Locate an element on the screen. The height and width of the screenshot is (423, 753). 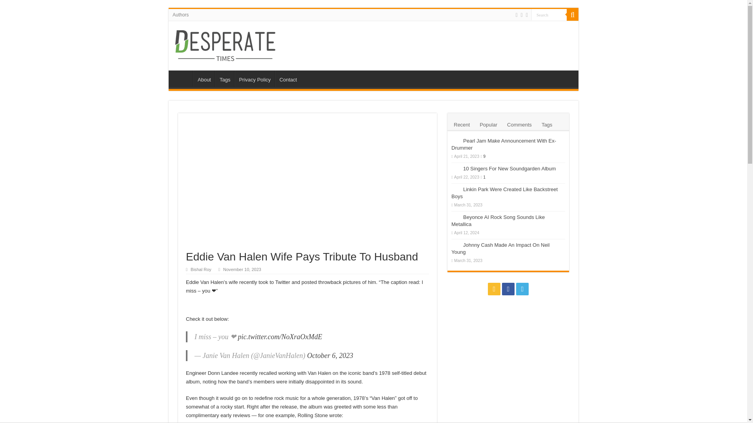
Authors is located at coordinates (180, 14).